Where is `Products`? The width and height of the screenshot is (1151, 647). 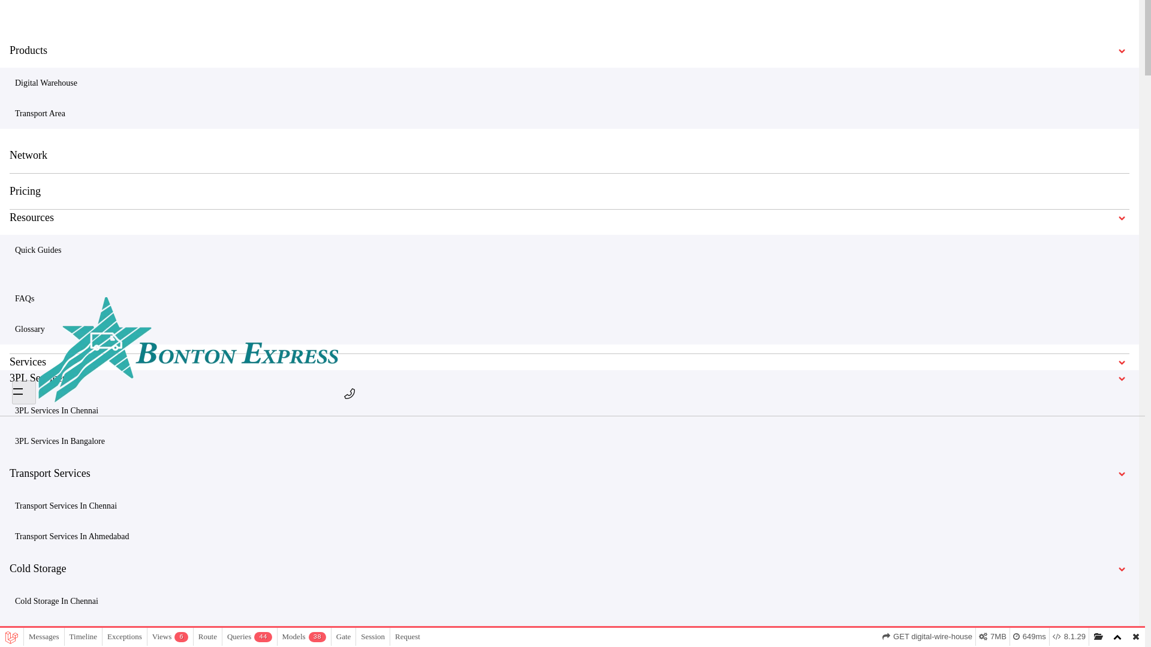 Products is located at coordinates (22, 168).